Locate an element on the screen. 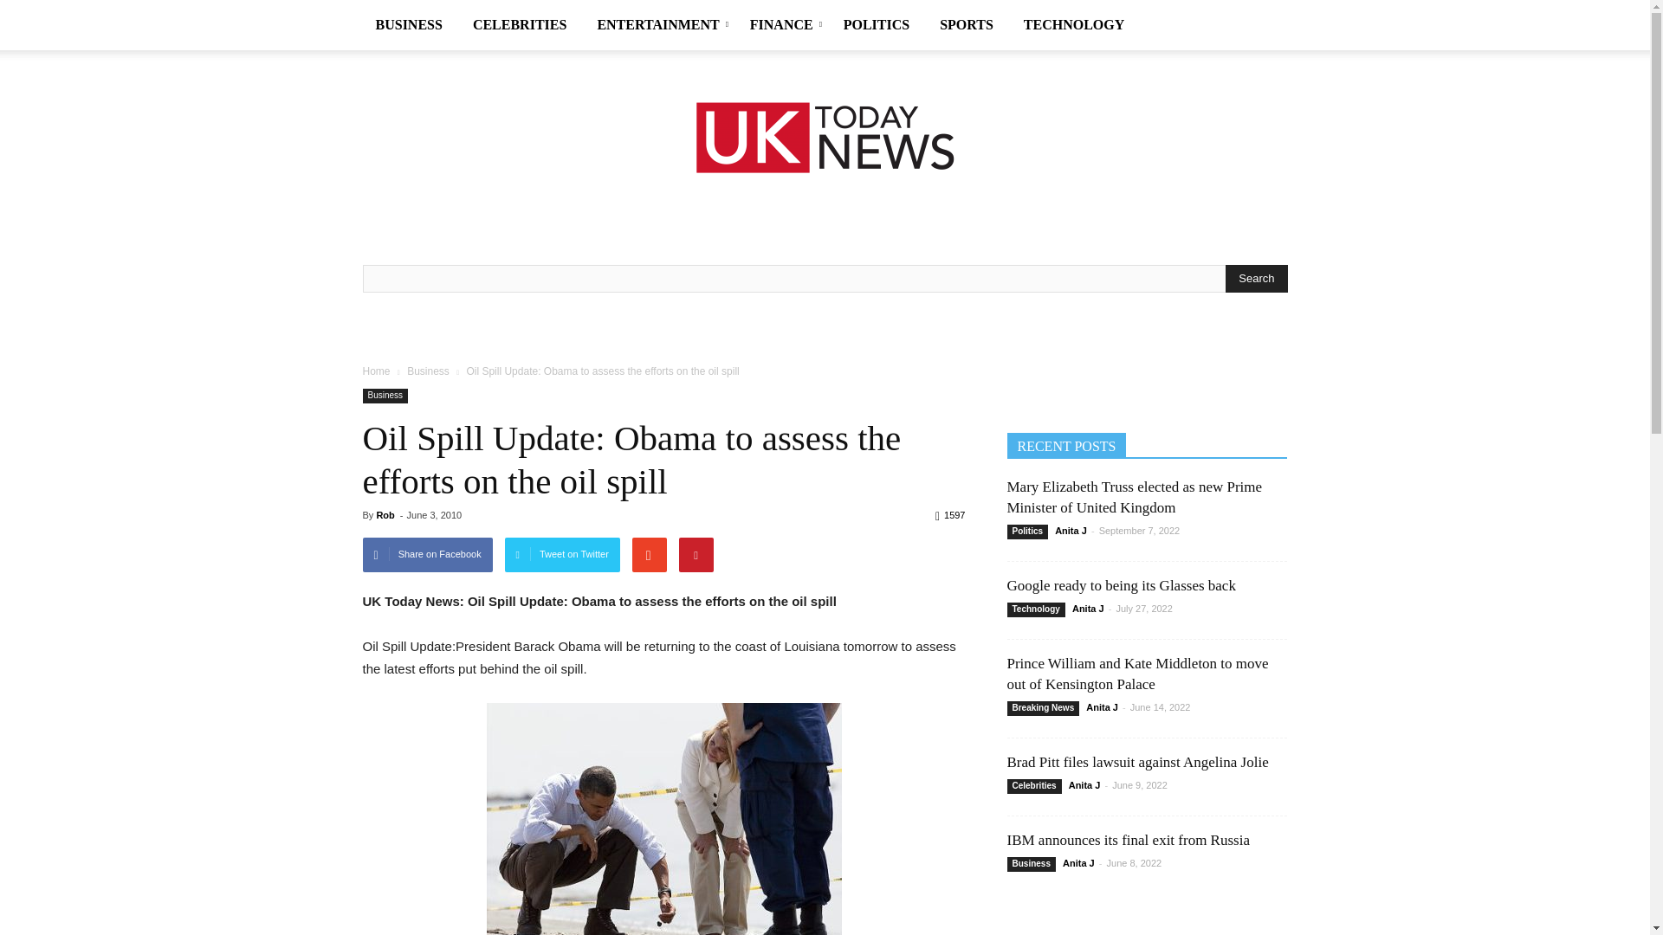  View all posts in Business is located at coordinates (428, 371).